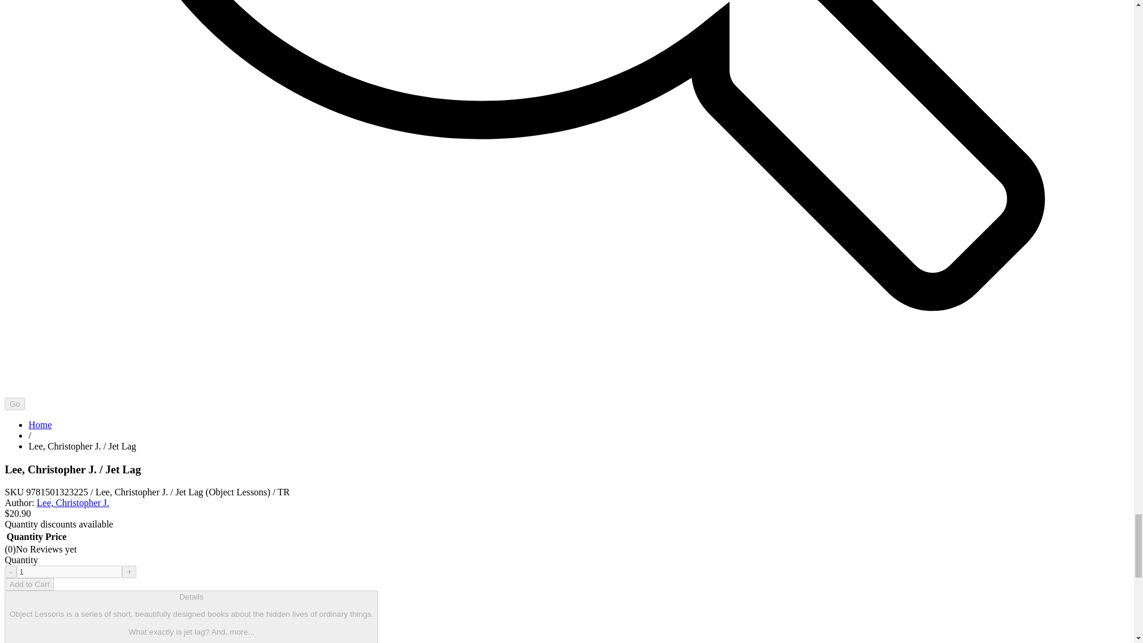  Describe the element at coordinates (69, 572) in the screenshot. I see `1` at that location.